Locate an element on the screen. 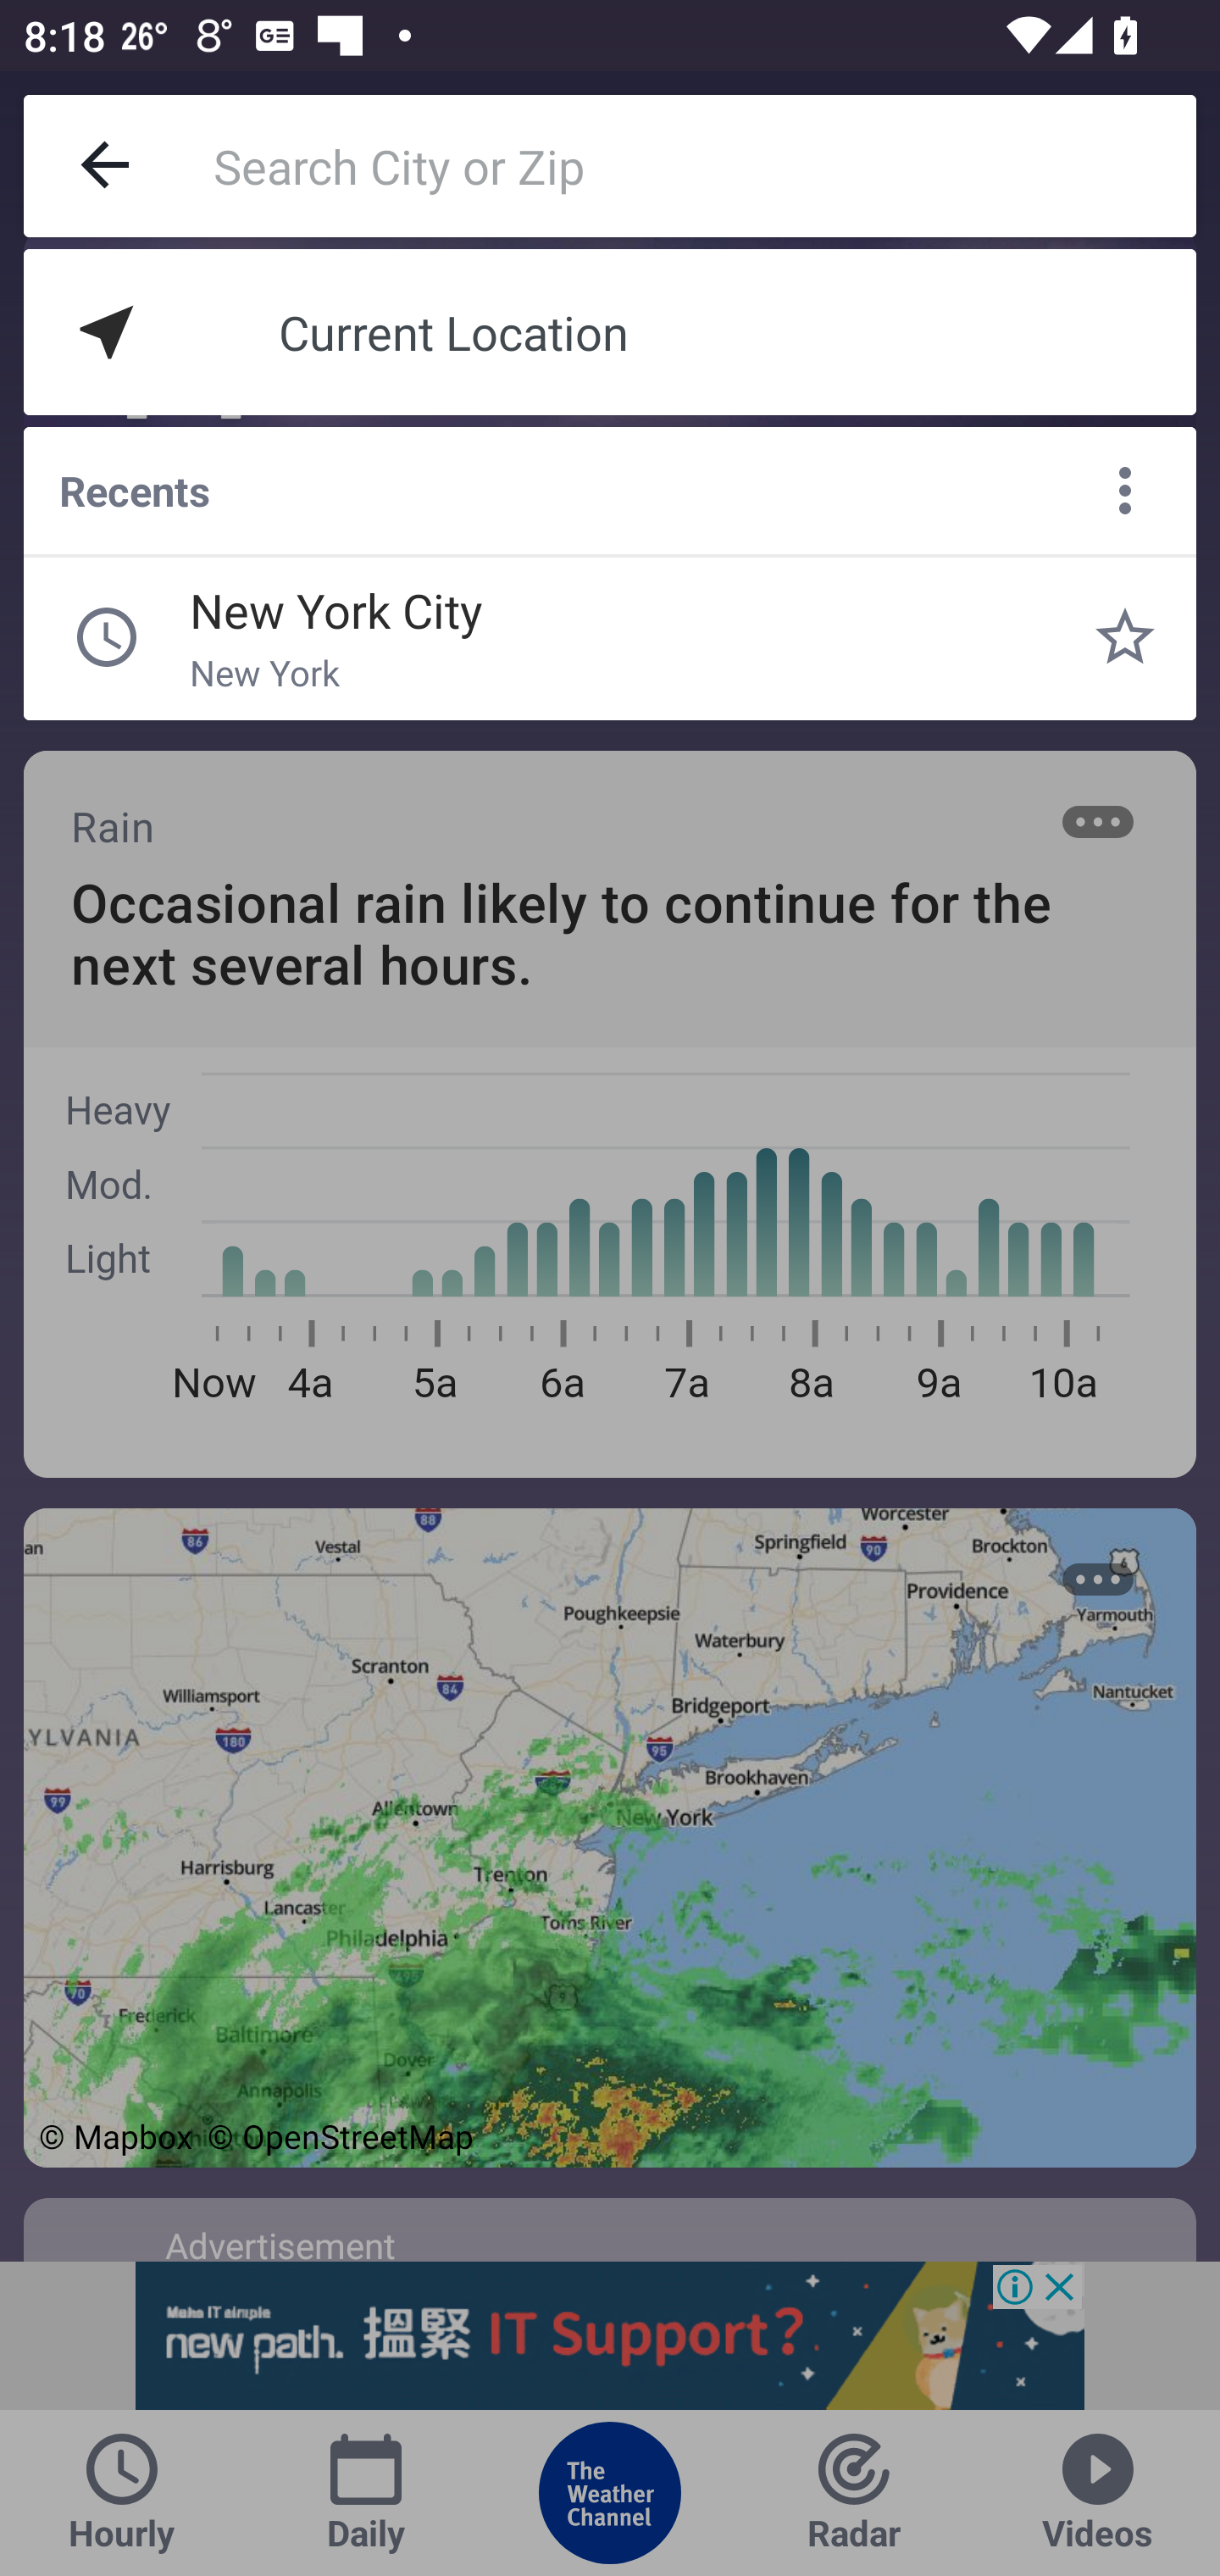 The image size is (1220, 2576). Back is located at coordinates (107, 166).